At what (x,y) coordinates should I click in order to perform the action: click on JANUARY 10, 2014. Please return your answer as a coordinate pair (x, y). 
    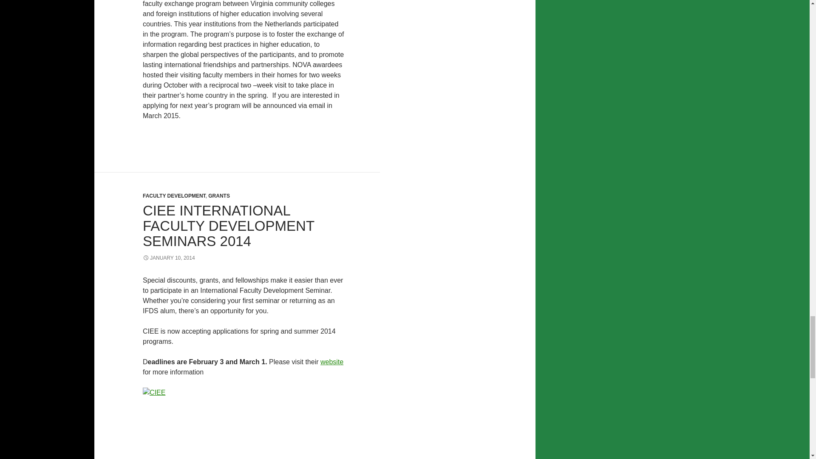
    Looking at the image, I should click on (169, 258).